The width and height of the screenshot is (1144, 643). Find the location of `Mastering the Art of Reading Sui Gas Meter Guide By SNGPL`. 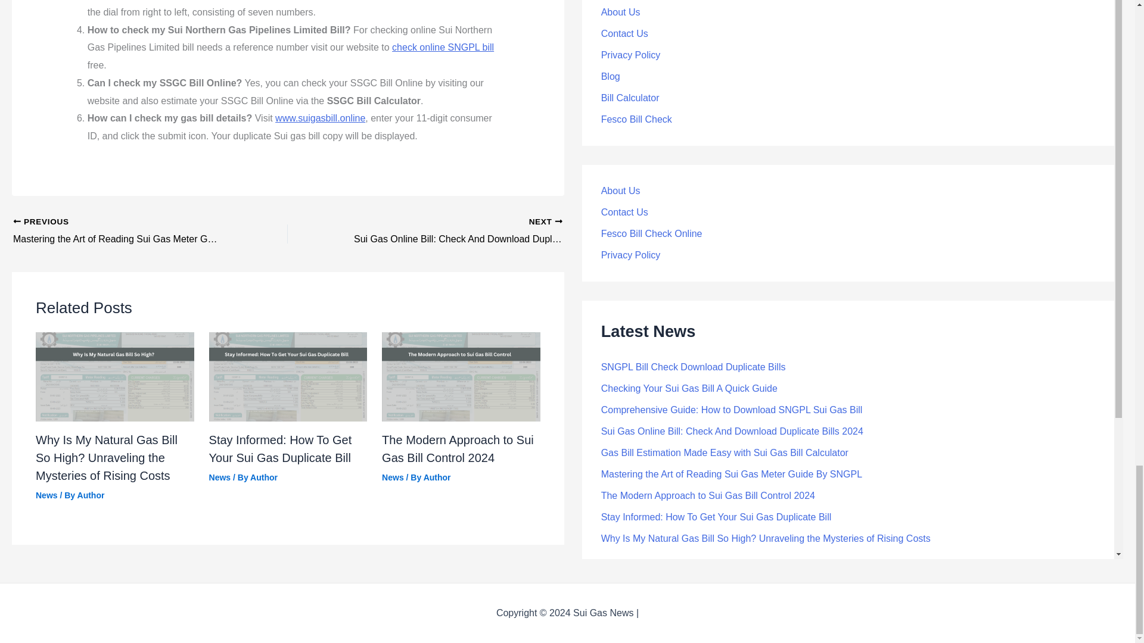

Mastering the Art of Reading Sui Gas Meter Guide By SNGPL is located at coordinates (123, 231).